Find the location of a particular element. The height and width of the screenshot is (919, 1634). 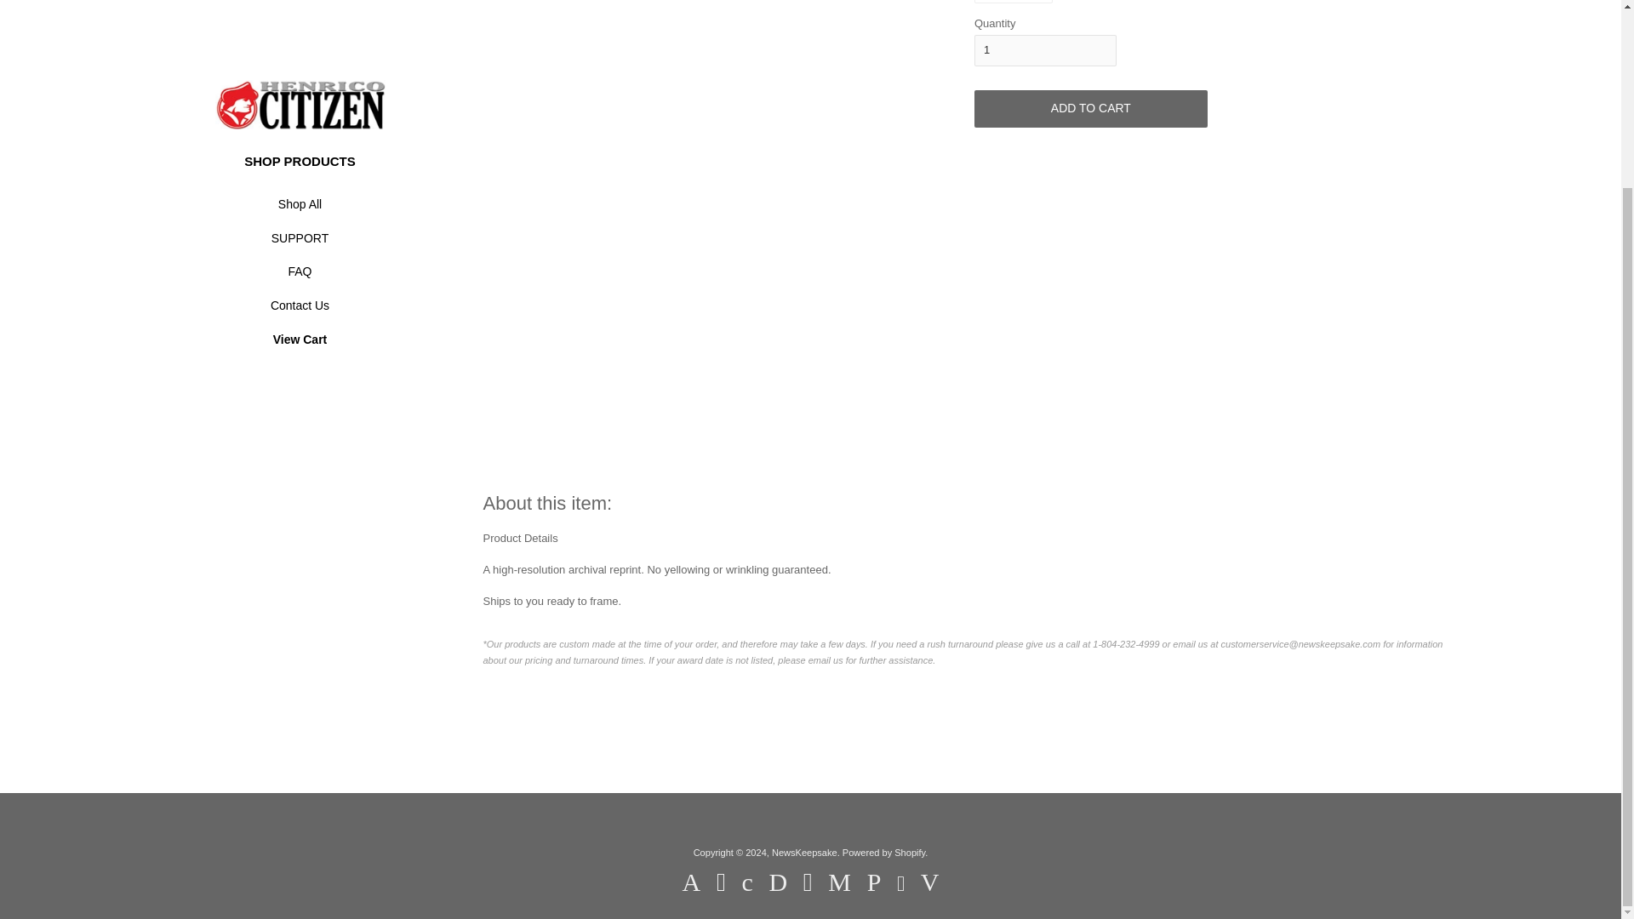

1 is located at coordinates (1045, 49).